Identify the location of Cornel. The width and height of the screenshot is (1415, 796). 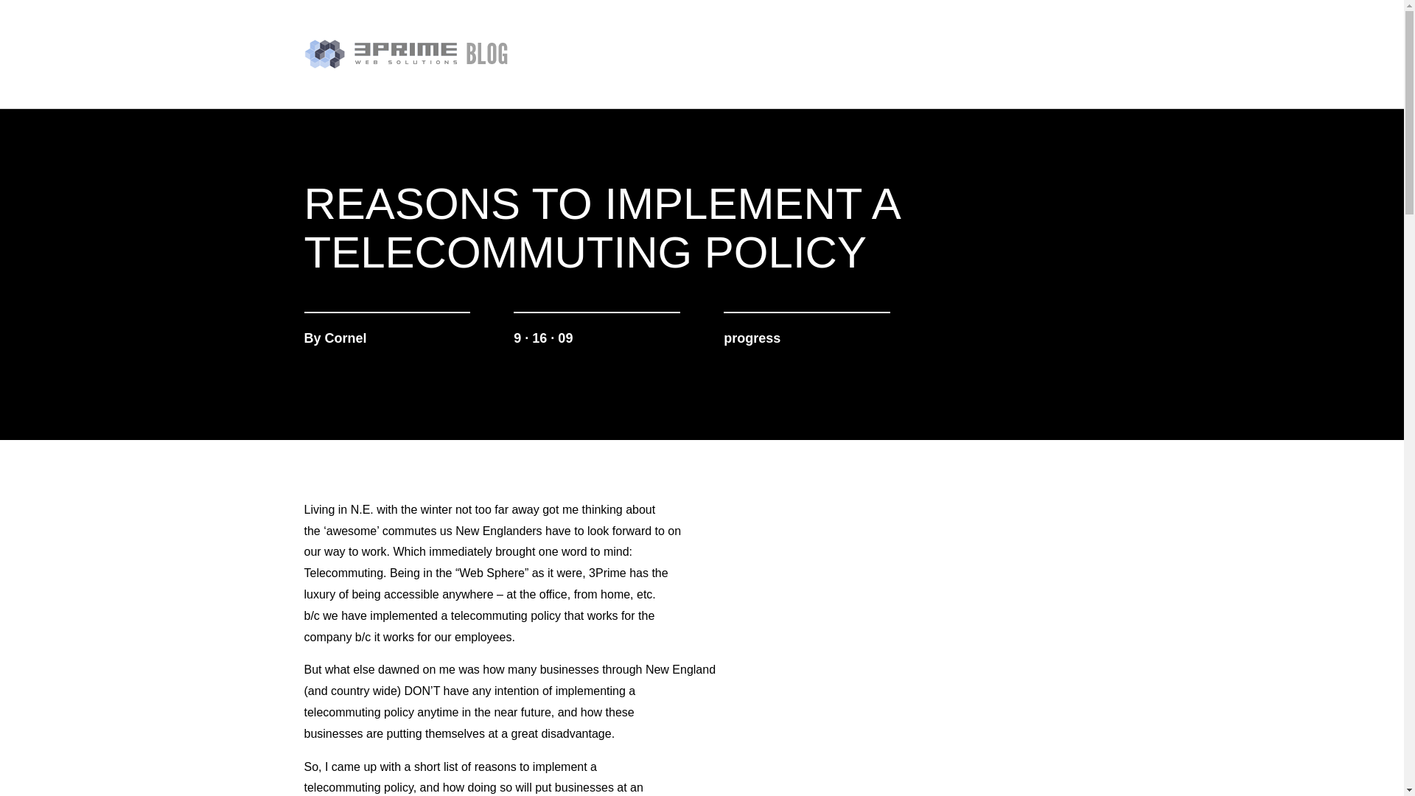
(346, 338).